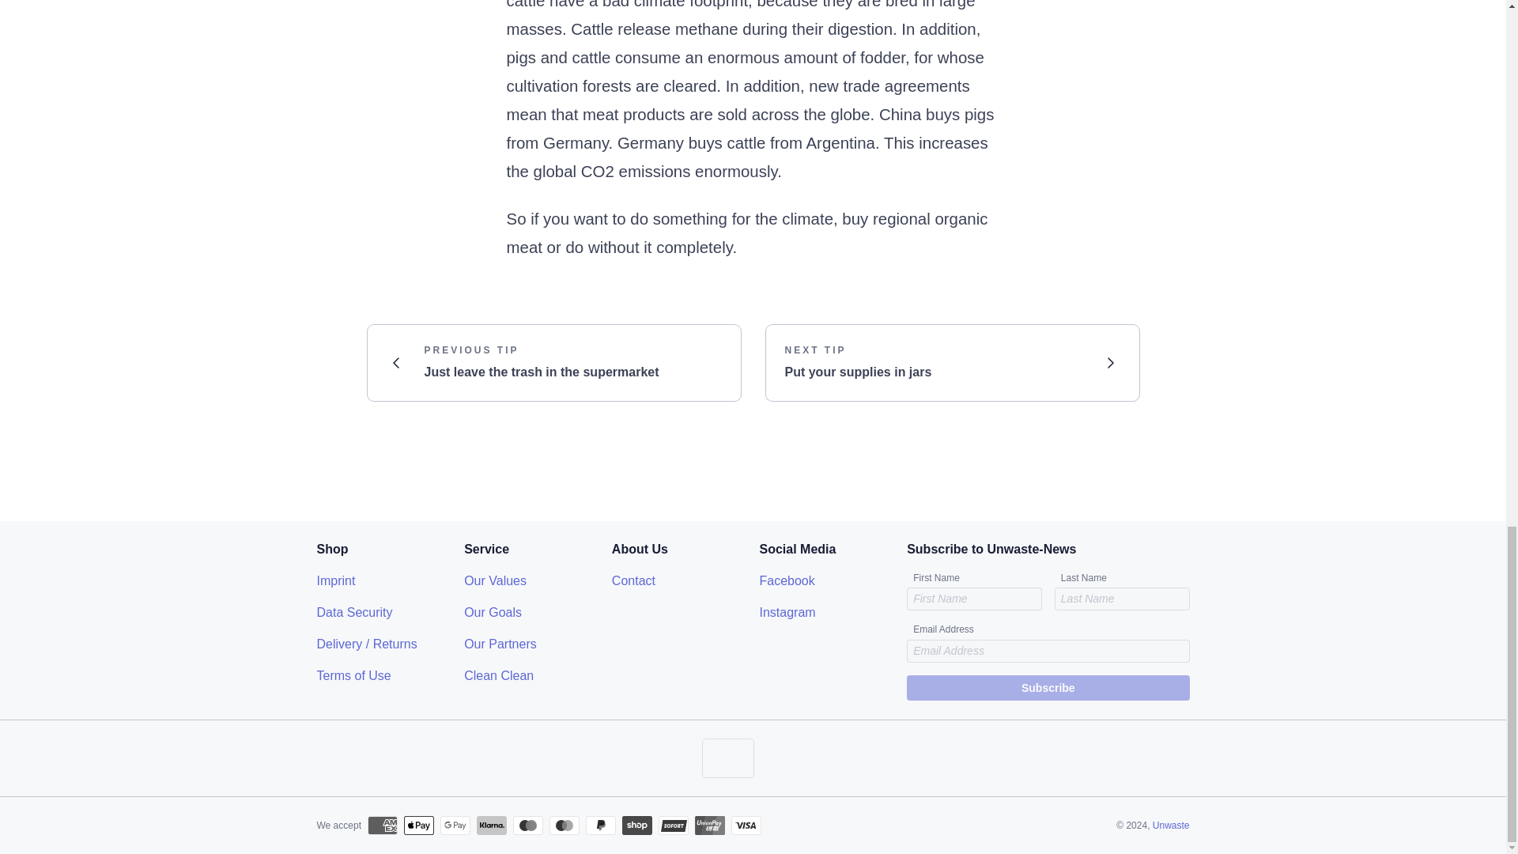 This screenshot has width=1518, height=854. I want to click on Our Goals, so click(952, 362).